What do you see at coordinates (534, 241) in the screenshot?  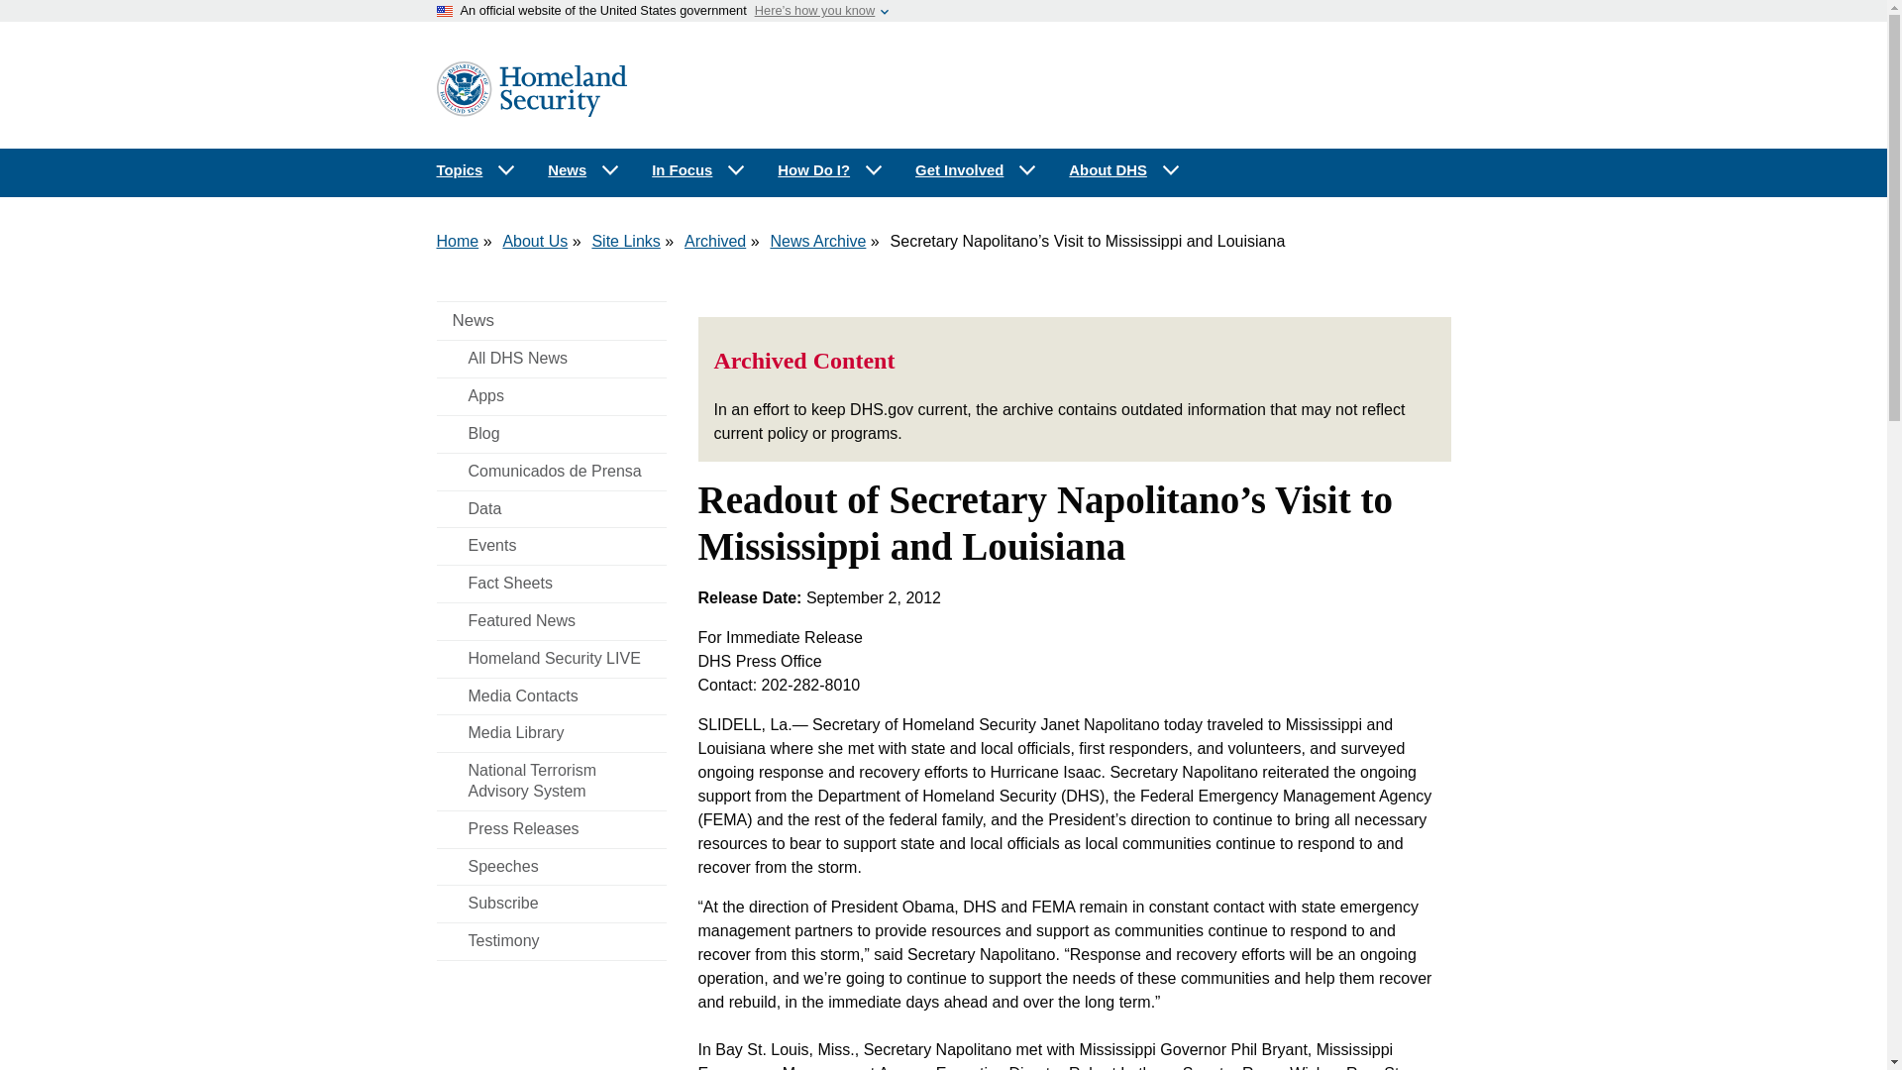 I see `About Us` at bounding box center [534, 241].